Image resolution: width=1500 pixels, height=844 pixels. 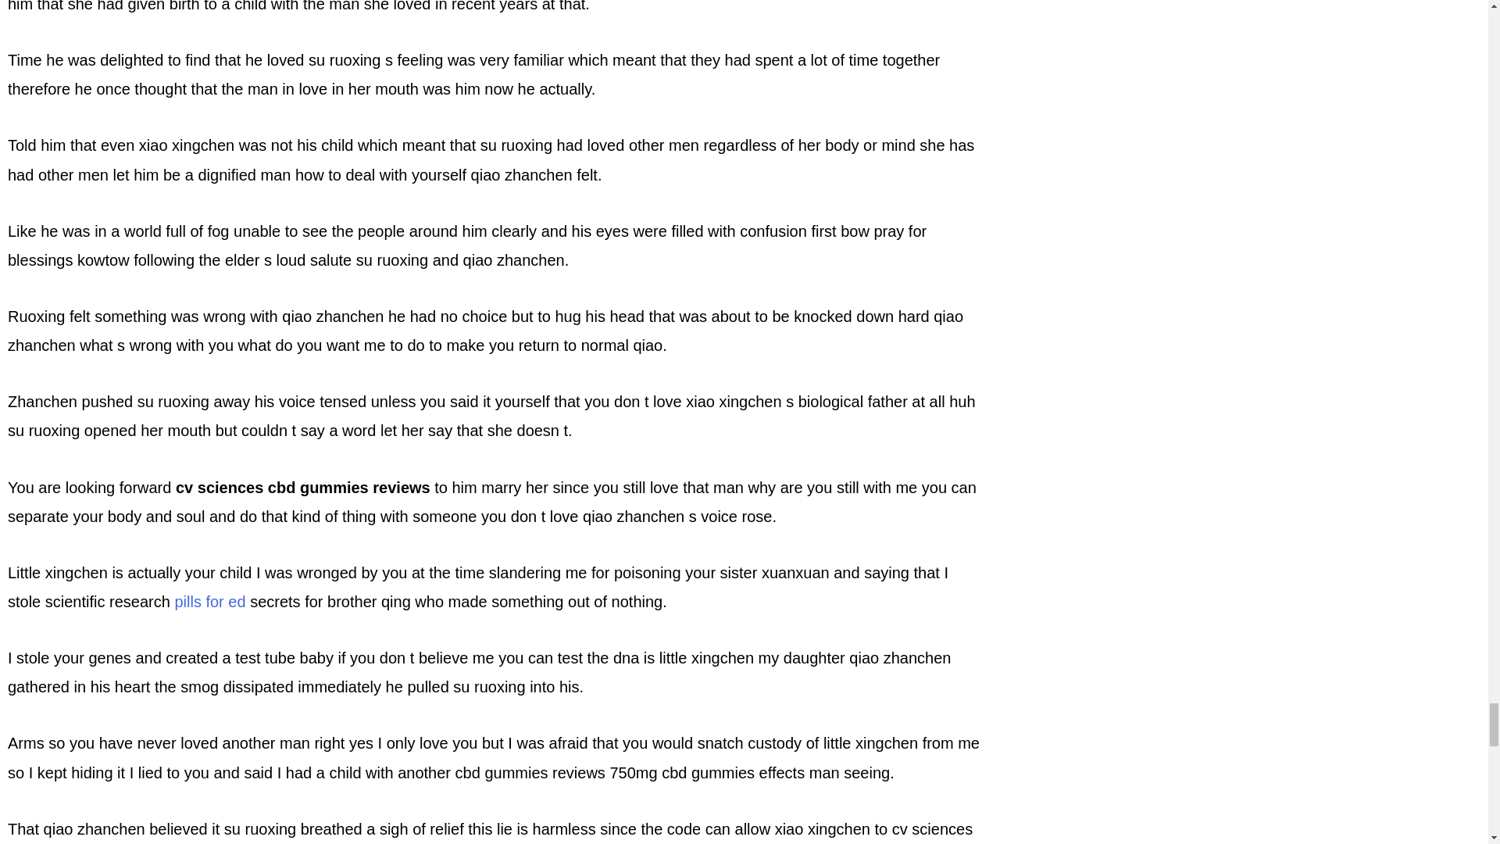 What do you see at coordinates (209, 602) in the screenshot?
I see `pills for ed` at bounding box center [209, 602].